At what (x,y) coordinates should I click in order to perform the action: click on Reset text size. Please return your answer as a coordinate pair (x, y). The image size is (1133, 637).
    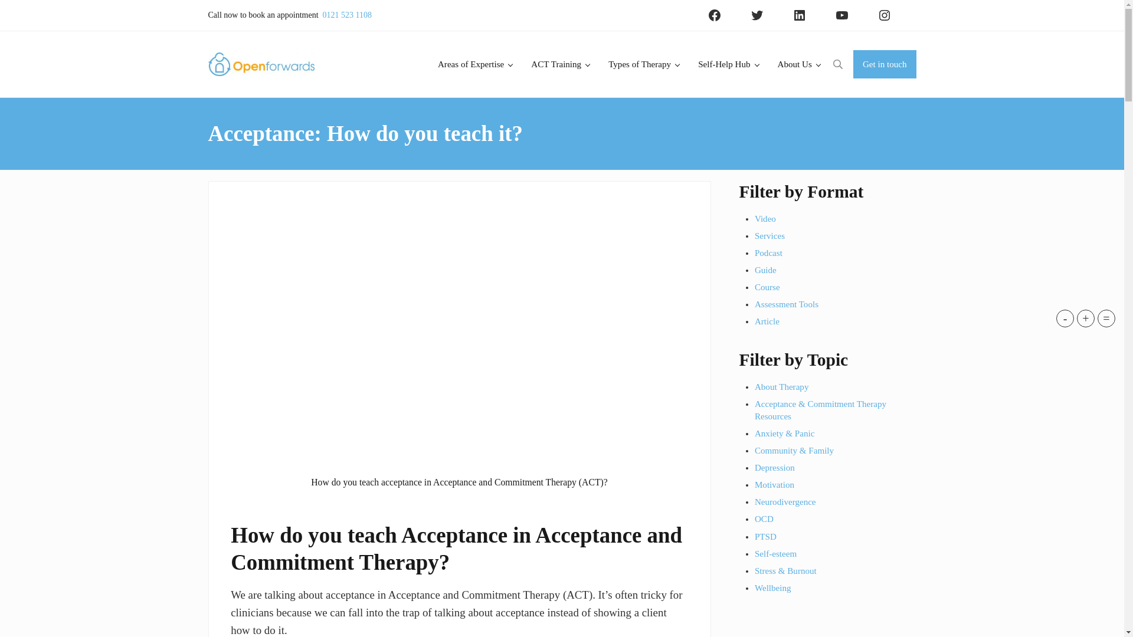
    Looking at the image, I should click on (1106, 318).